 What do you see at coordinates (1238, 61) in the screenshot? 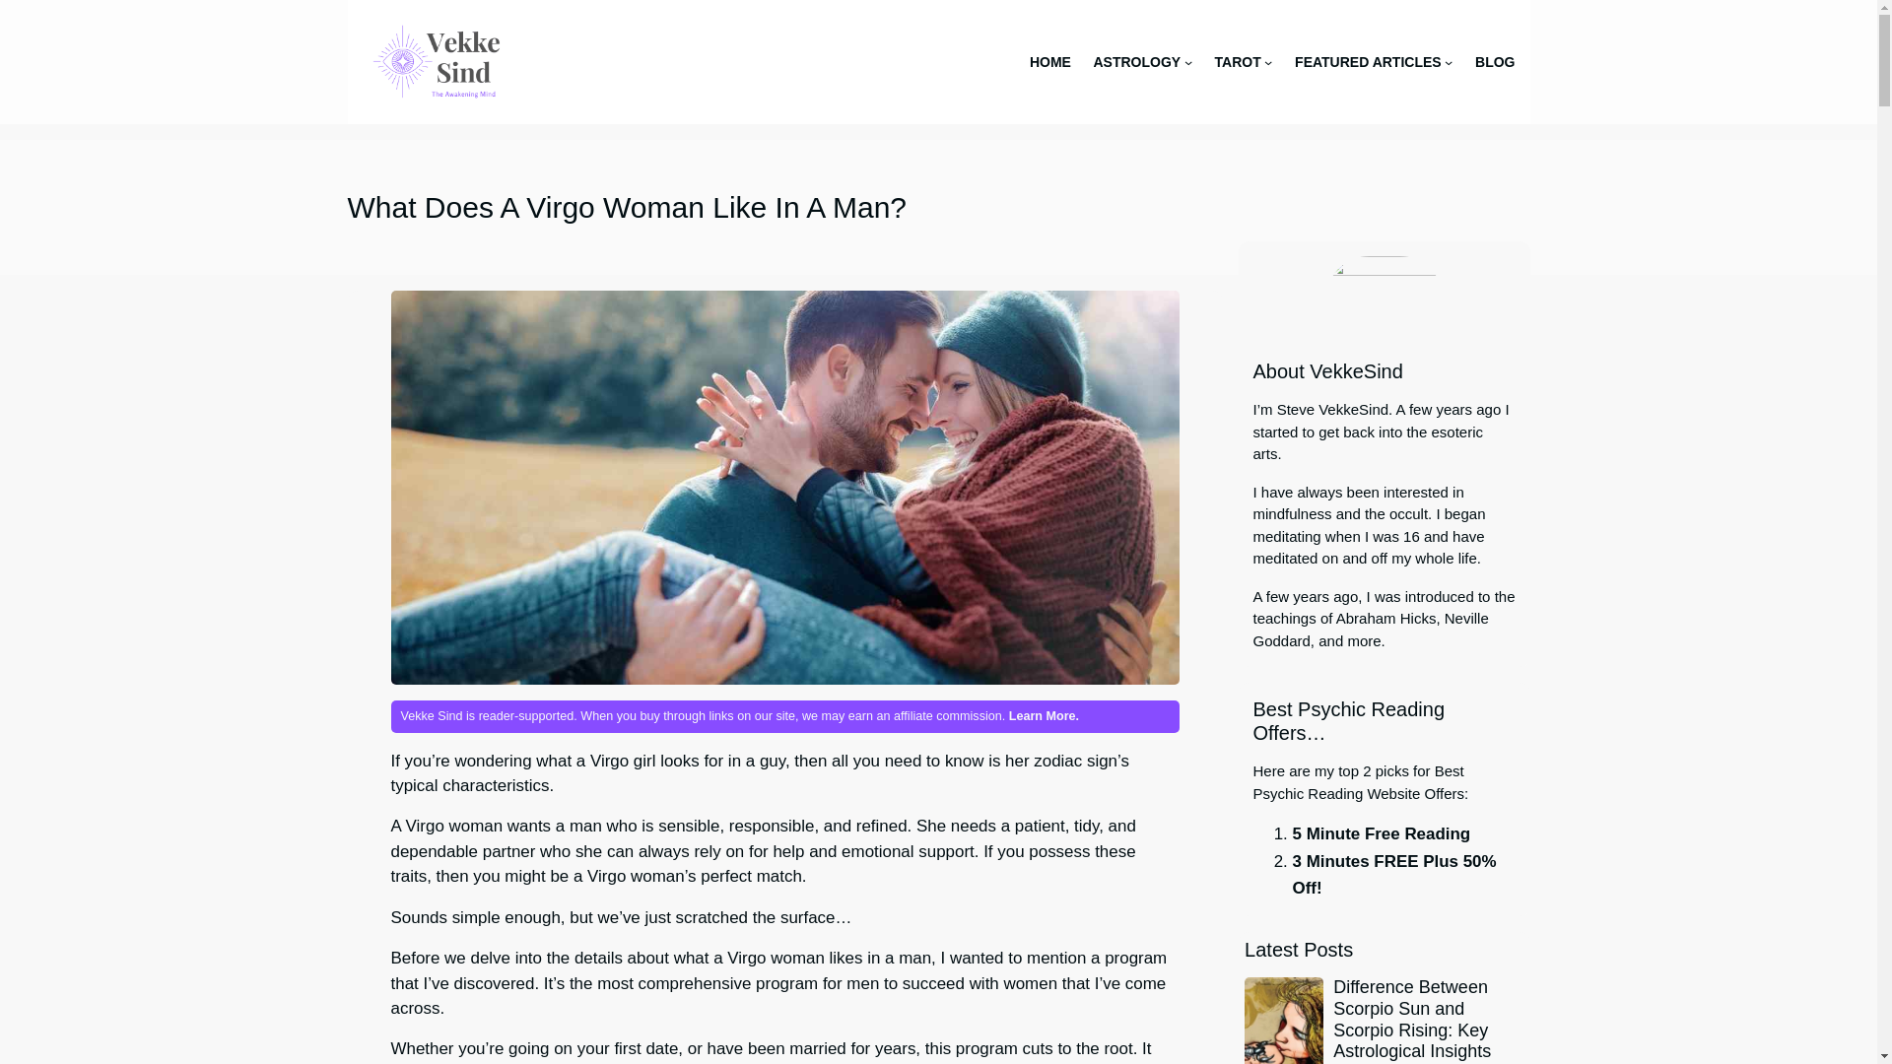
I see `TAROT` at bounding box center [1238, 61].